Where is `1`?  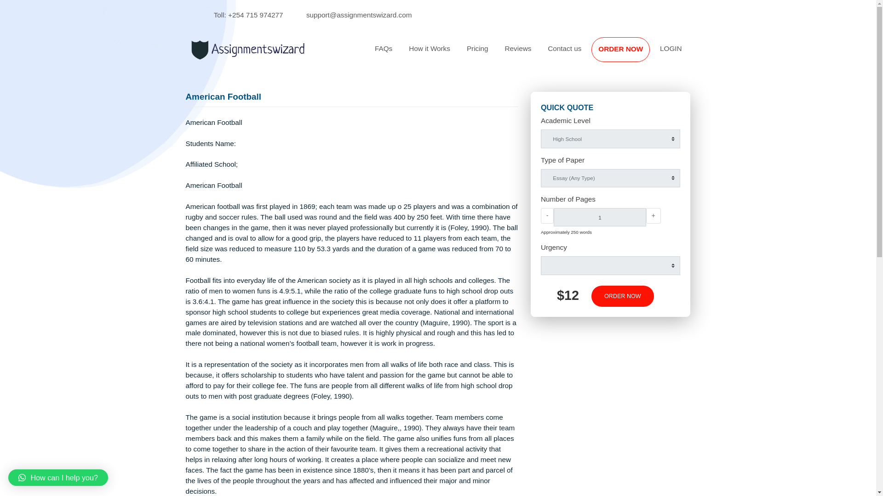 1 is located at coordinates (666, 241).